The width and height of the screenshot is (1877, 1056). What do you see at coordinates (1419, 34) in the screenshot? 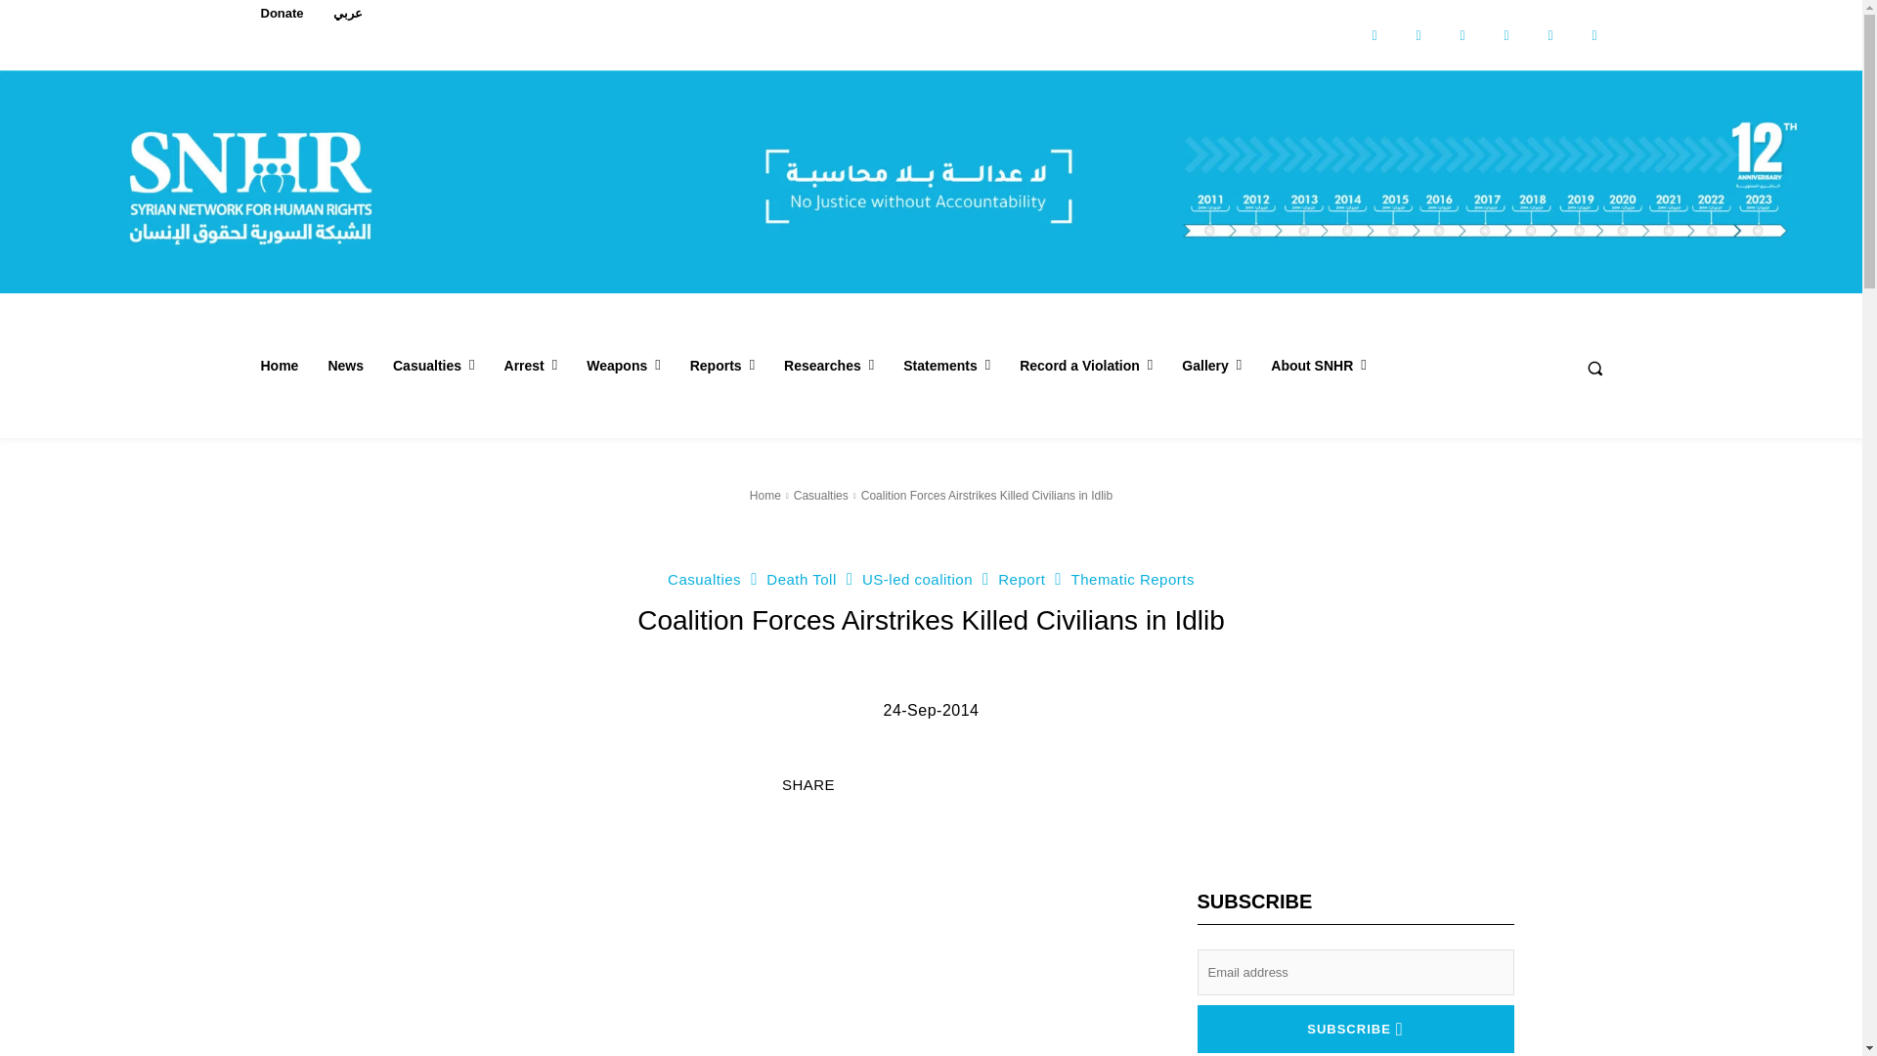
I see `Instagram` at bounding box center [1419, 34].